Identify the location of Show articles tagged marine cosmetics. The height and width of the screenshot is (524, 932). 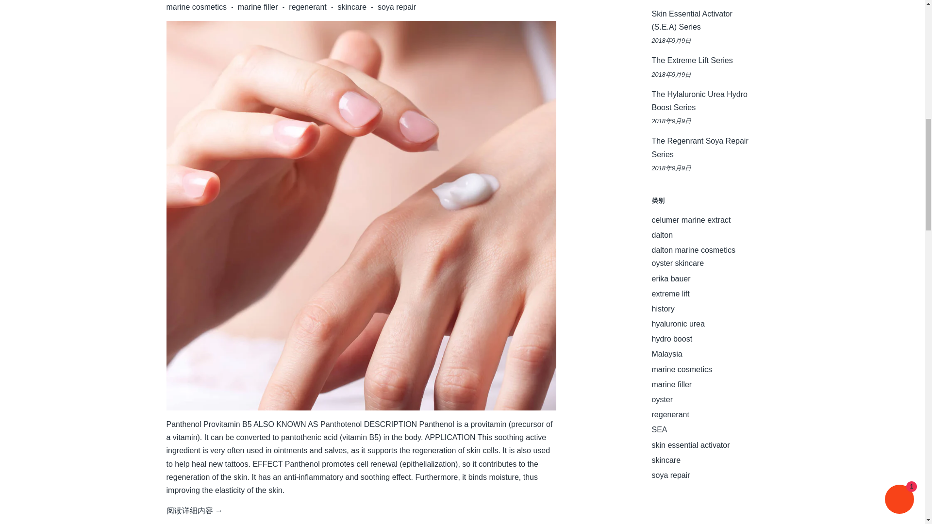
(682, 369).